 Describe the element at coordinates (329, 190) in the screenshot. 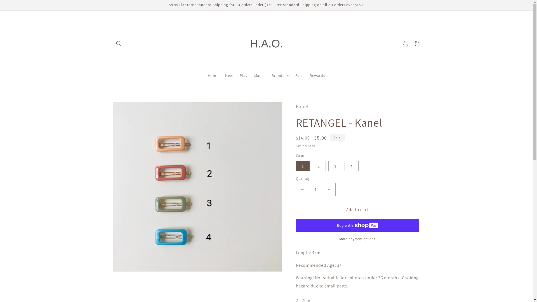

I see `Increase quantity for RETANGEL - Kanel` at that location.